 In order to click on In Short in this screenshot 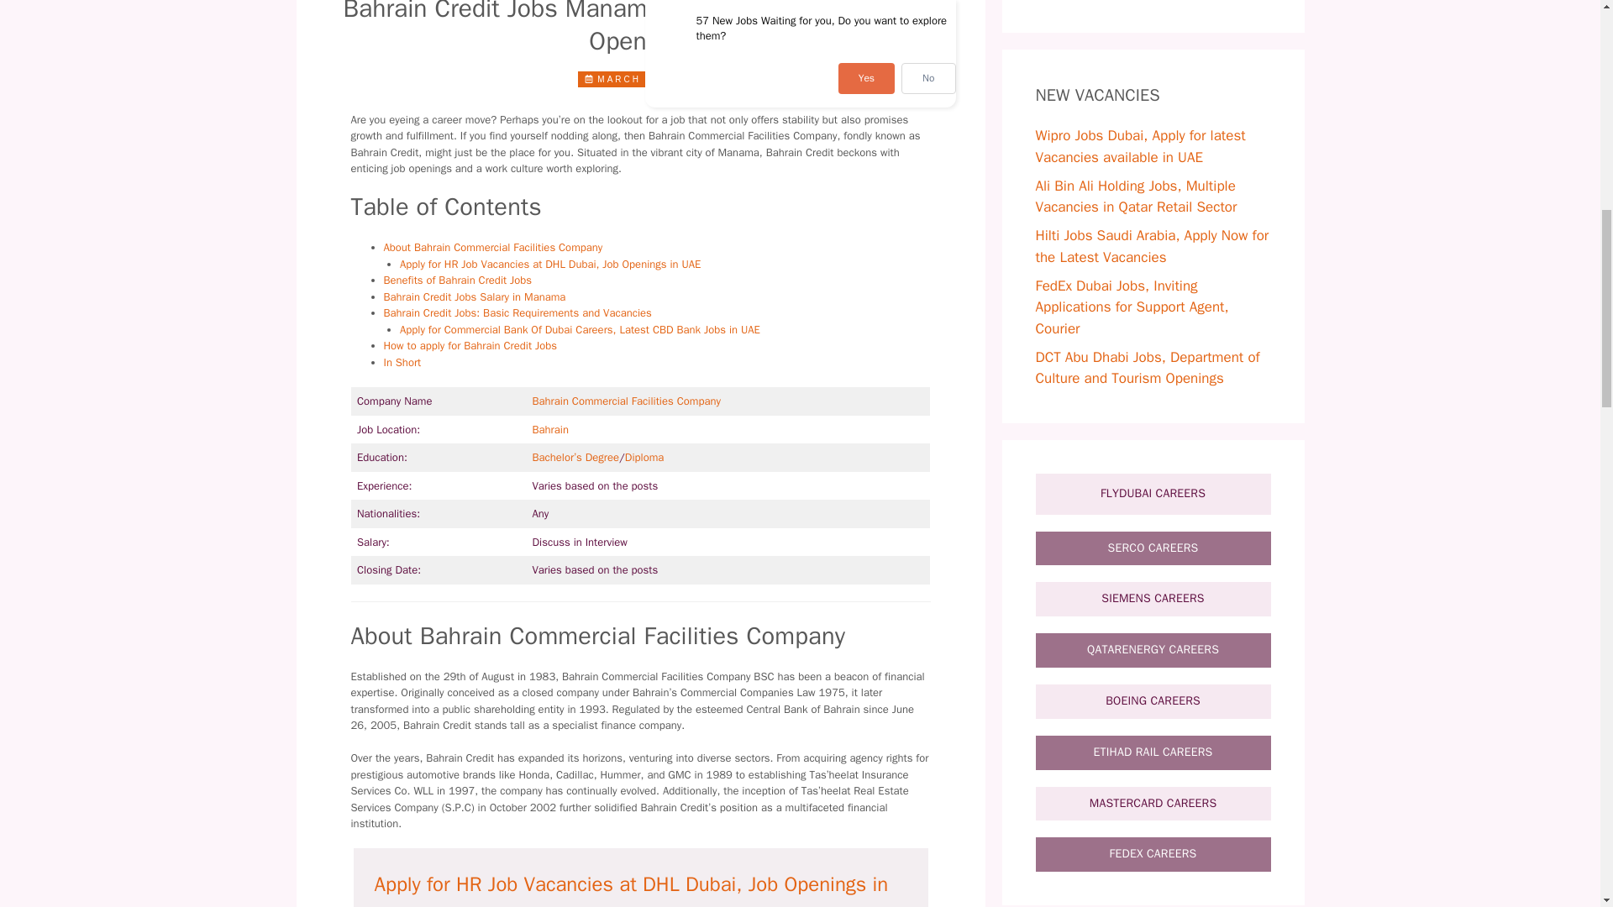, I will do `click(402, 362)`.